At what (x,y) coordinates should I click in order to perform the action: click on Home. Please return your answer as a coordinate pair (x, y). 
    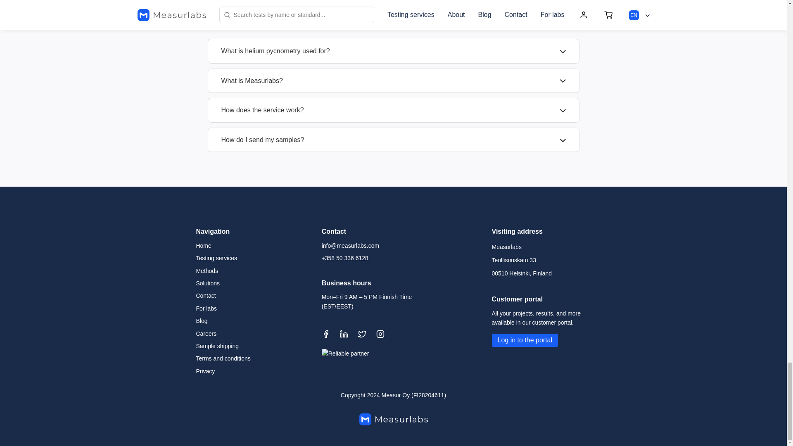
    Looking at the image, I should click on (203, 245).